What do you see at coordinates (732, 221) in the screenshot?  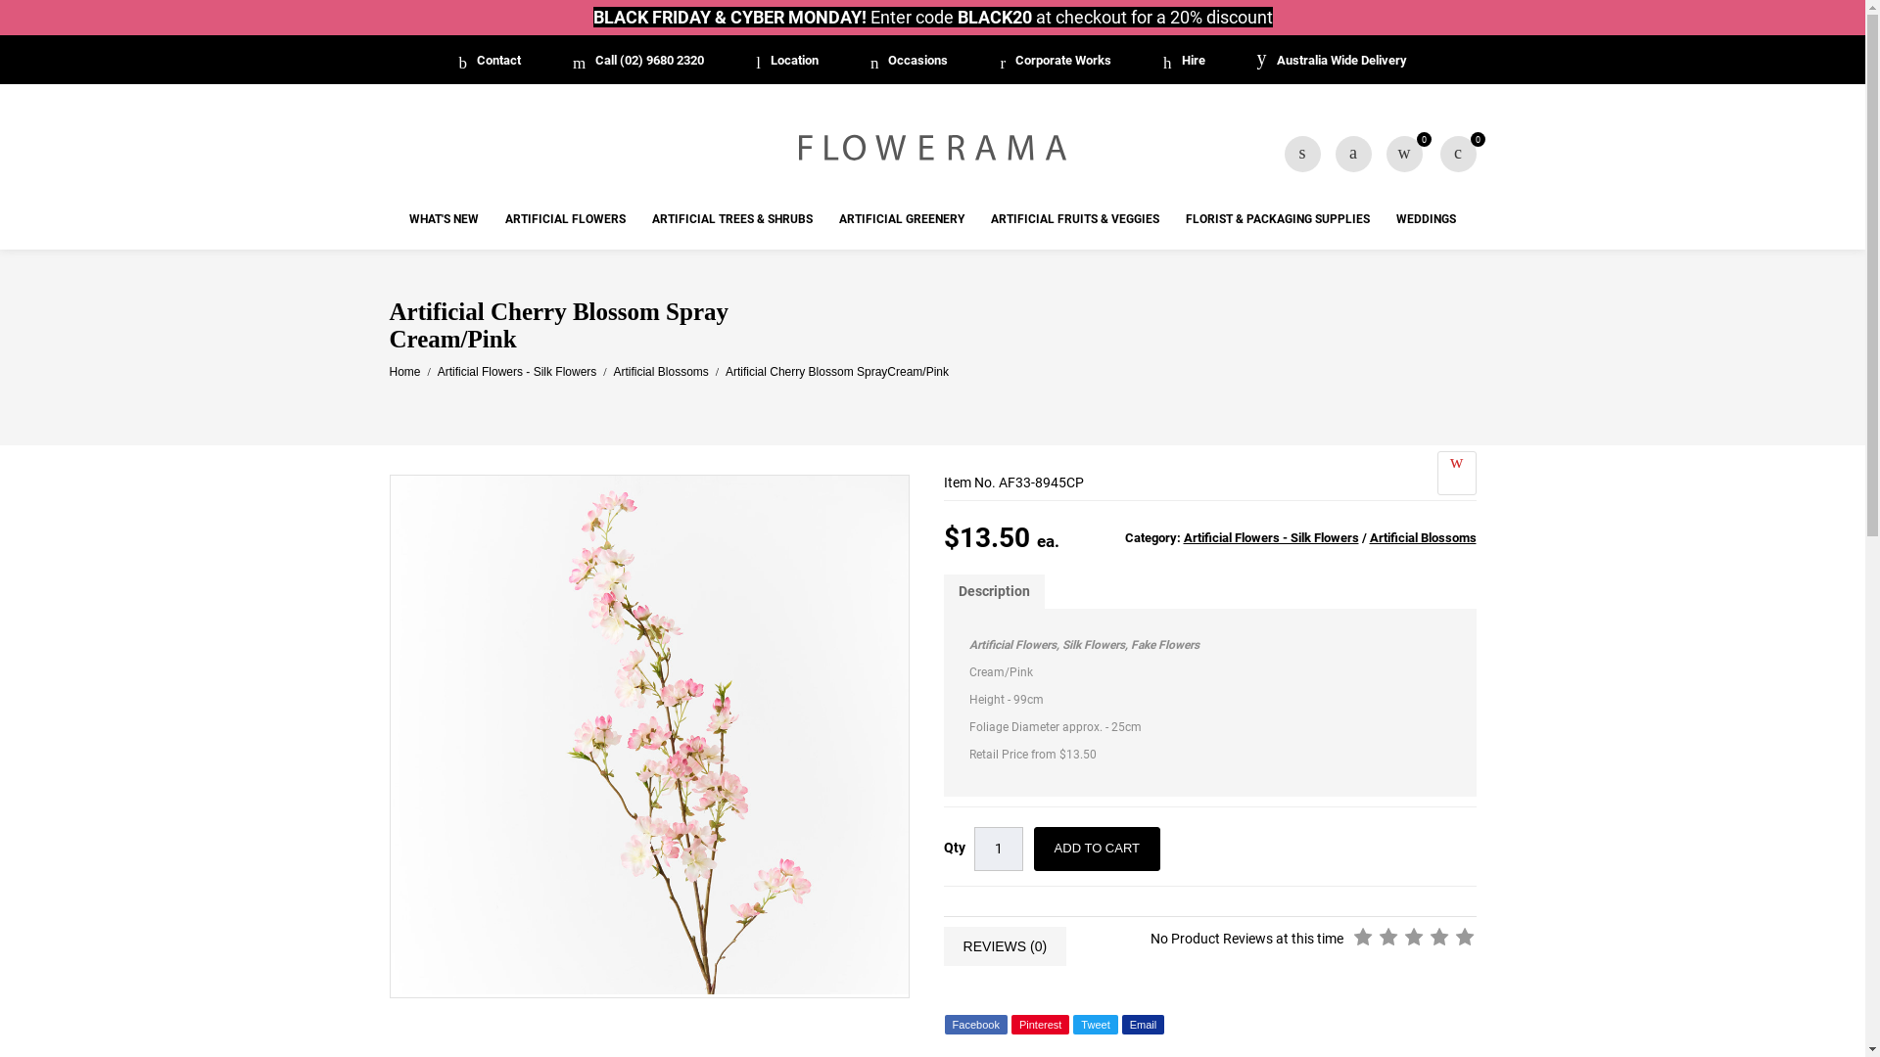 I see `ARTIFICIAL TREES & SHRUBS` at bounding box center [732, 221].